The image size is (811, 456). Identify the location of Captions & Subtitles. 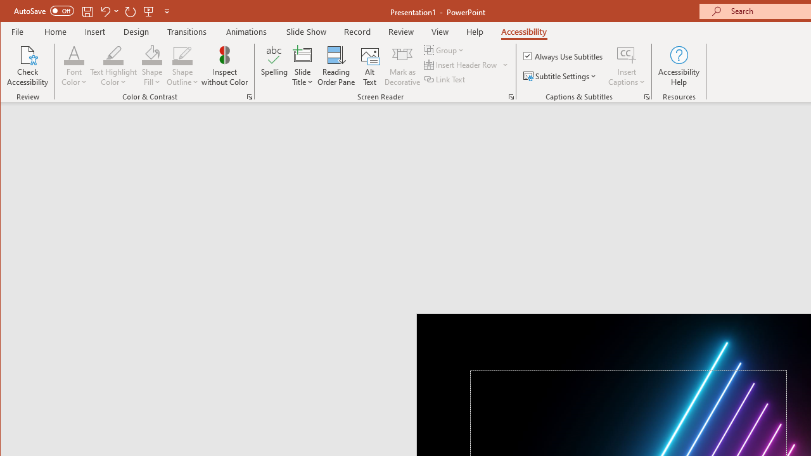
(646, 96).